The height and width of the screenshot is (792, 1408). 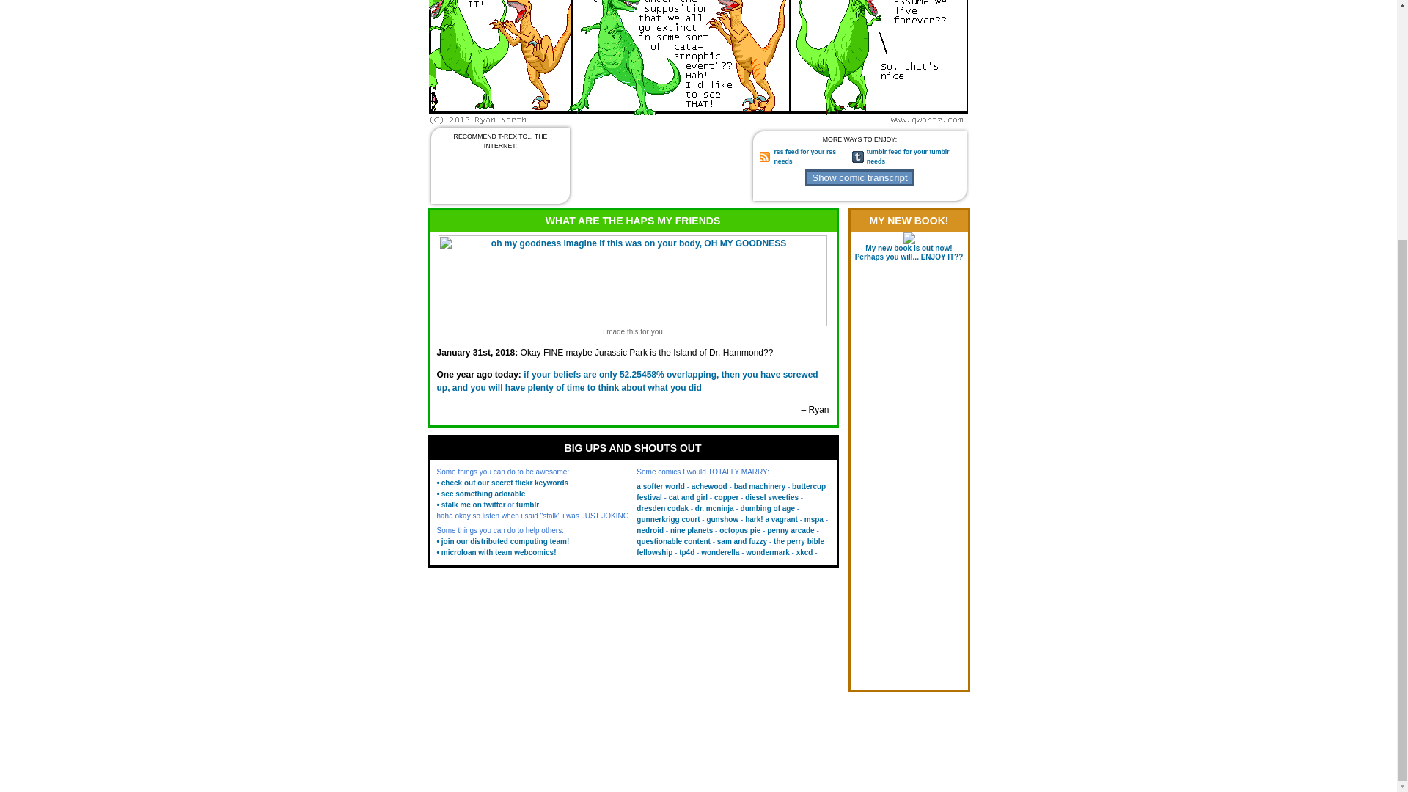 I want to click on My new book is out now! Perhaps you will... ENJOY IT??, so click(x=909, y=252).